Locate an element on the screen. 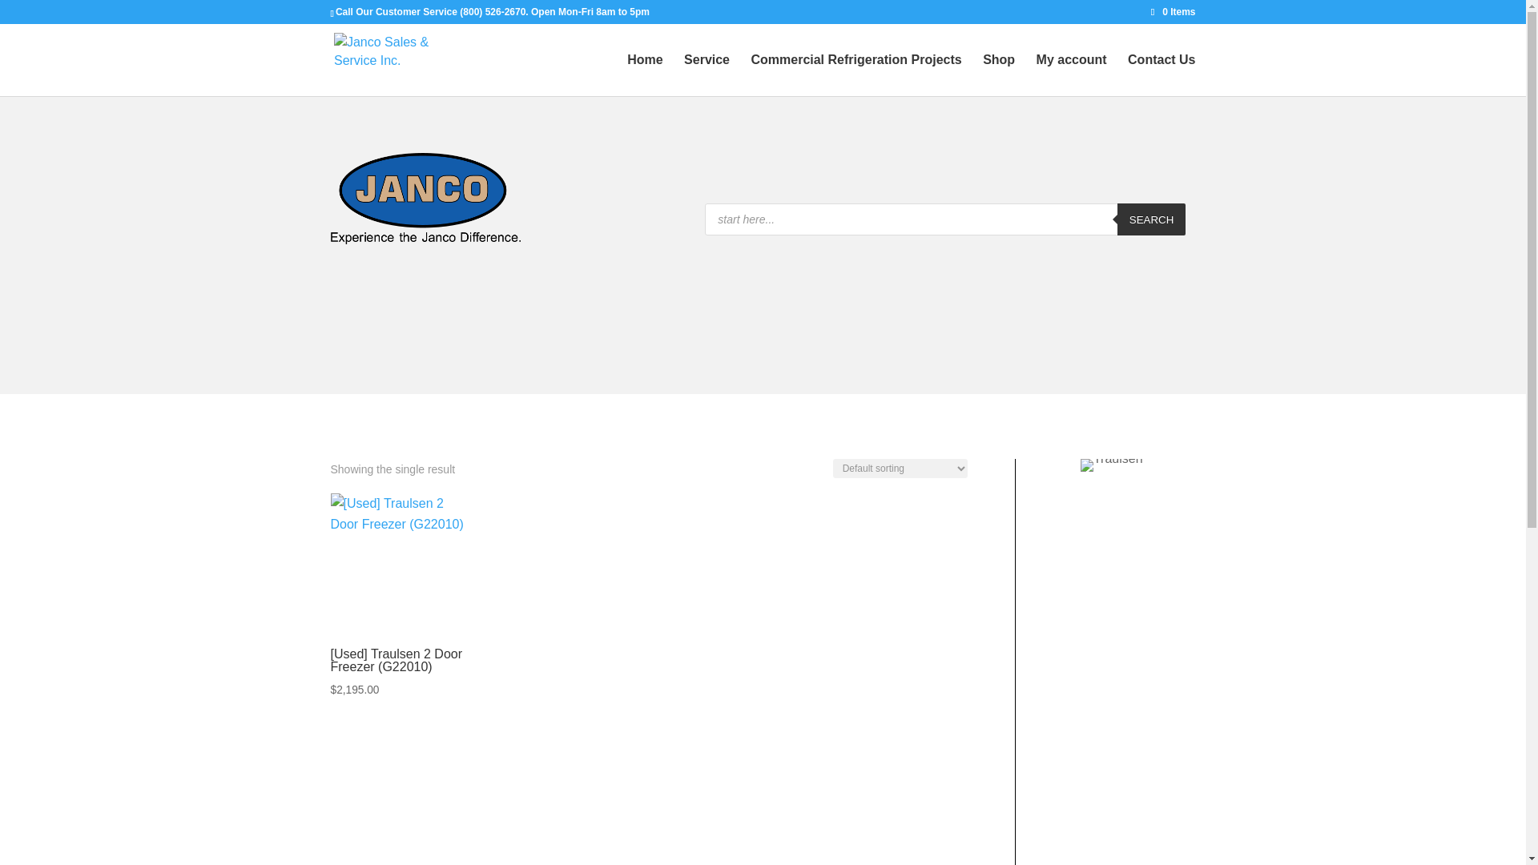 The height and width of the screenshot is (865, 1538). Service is located at coordinates (707, 75).